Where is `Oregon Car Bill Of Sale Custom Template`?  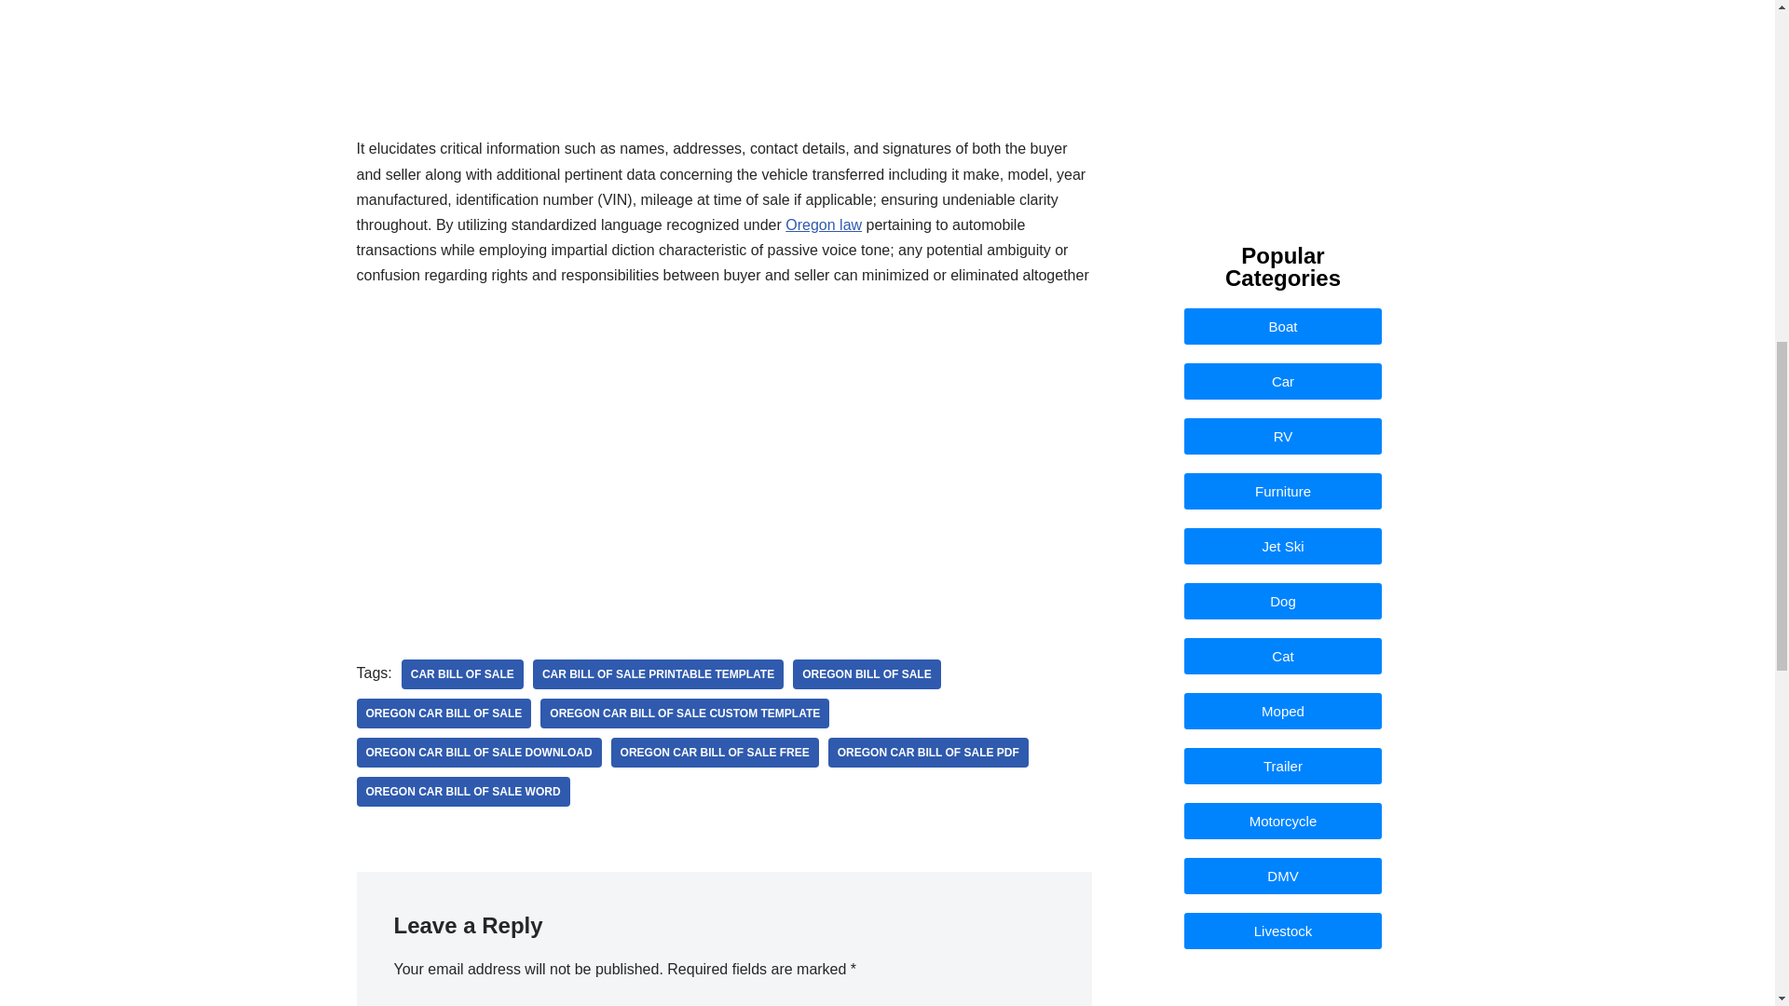 Oregon Car Bill Of Sale Custom Template is located at coordinates (684, 713).